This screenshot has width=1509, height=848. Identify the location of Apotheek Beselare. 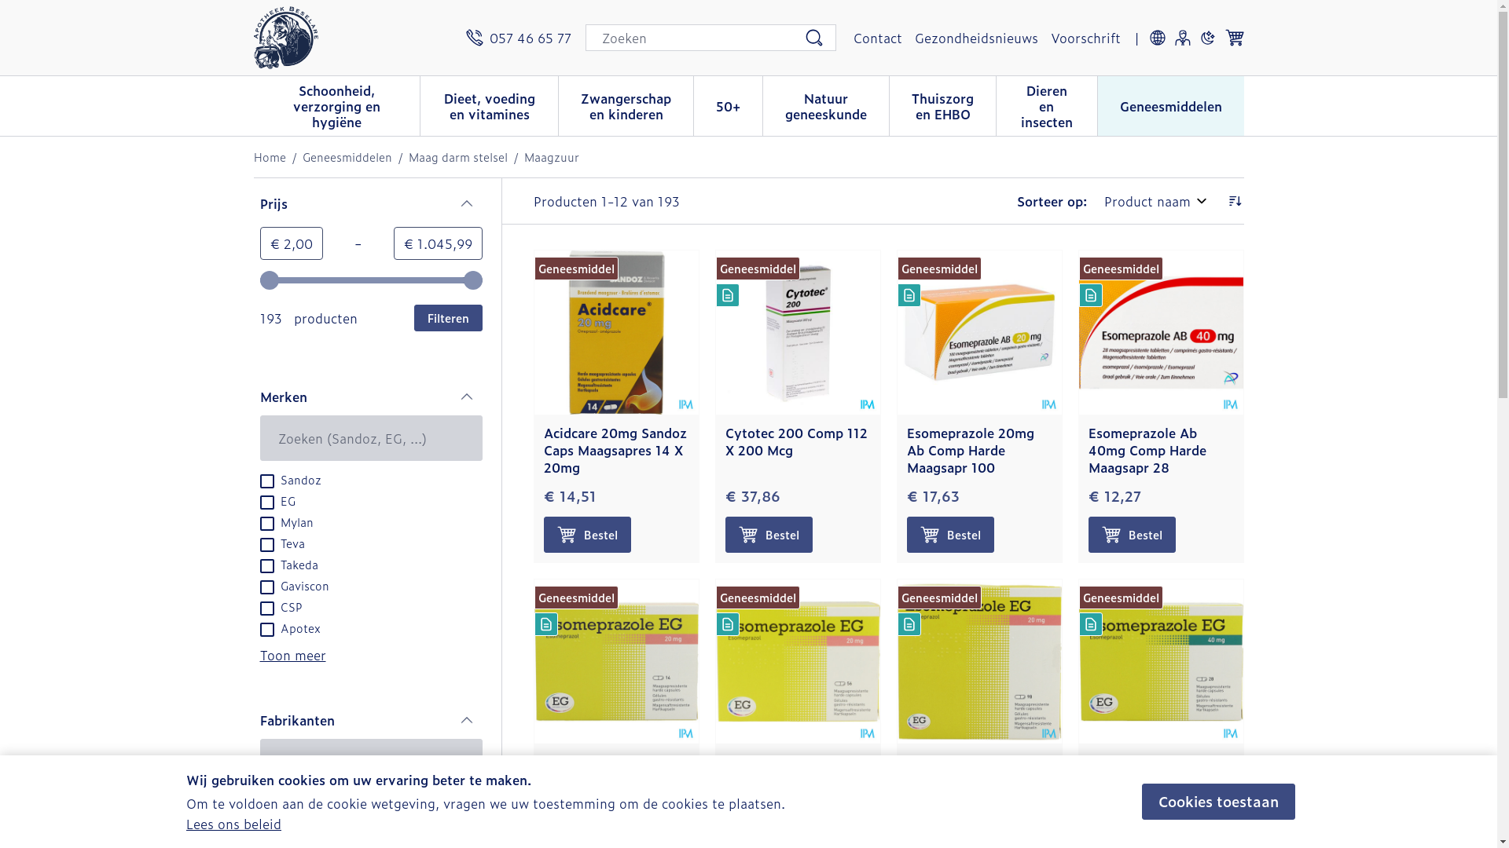
(353, 38).